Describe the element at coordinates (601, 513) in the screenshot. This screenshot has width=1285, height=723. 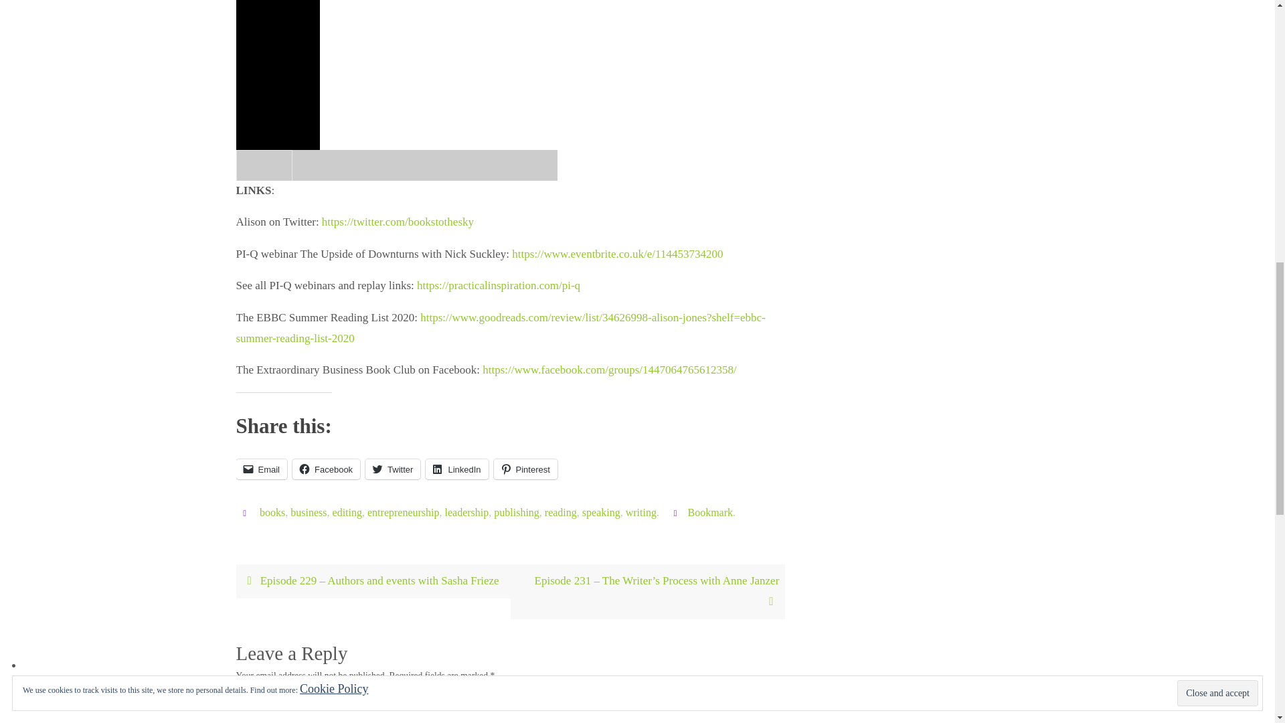
I see `speaking` at that location.